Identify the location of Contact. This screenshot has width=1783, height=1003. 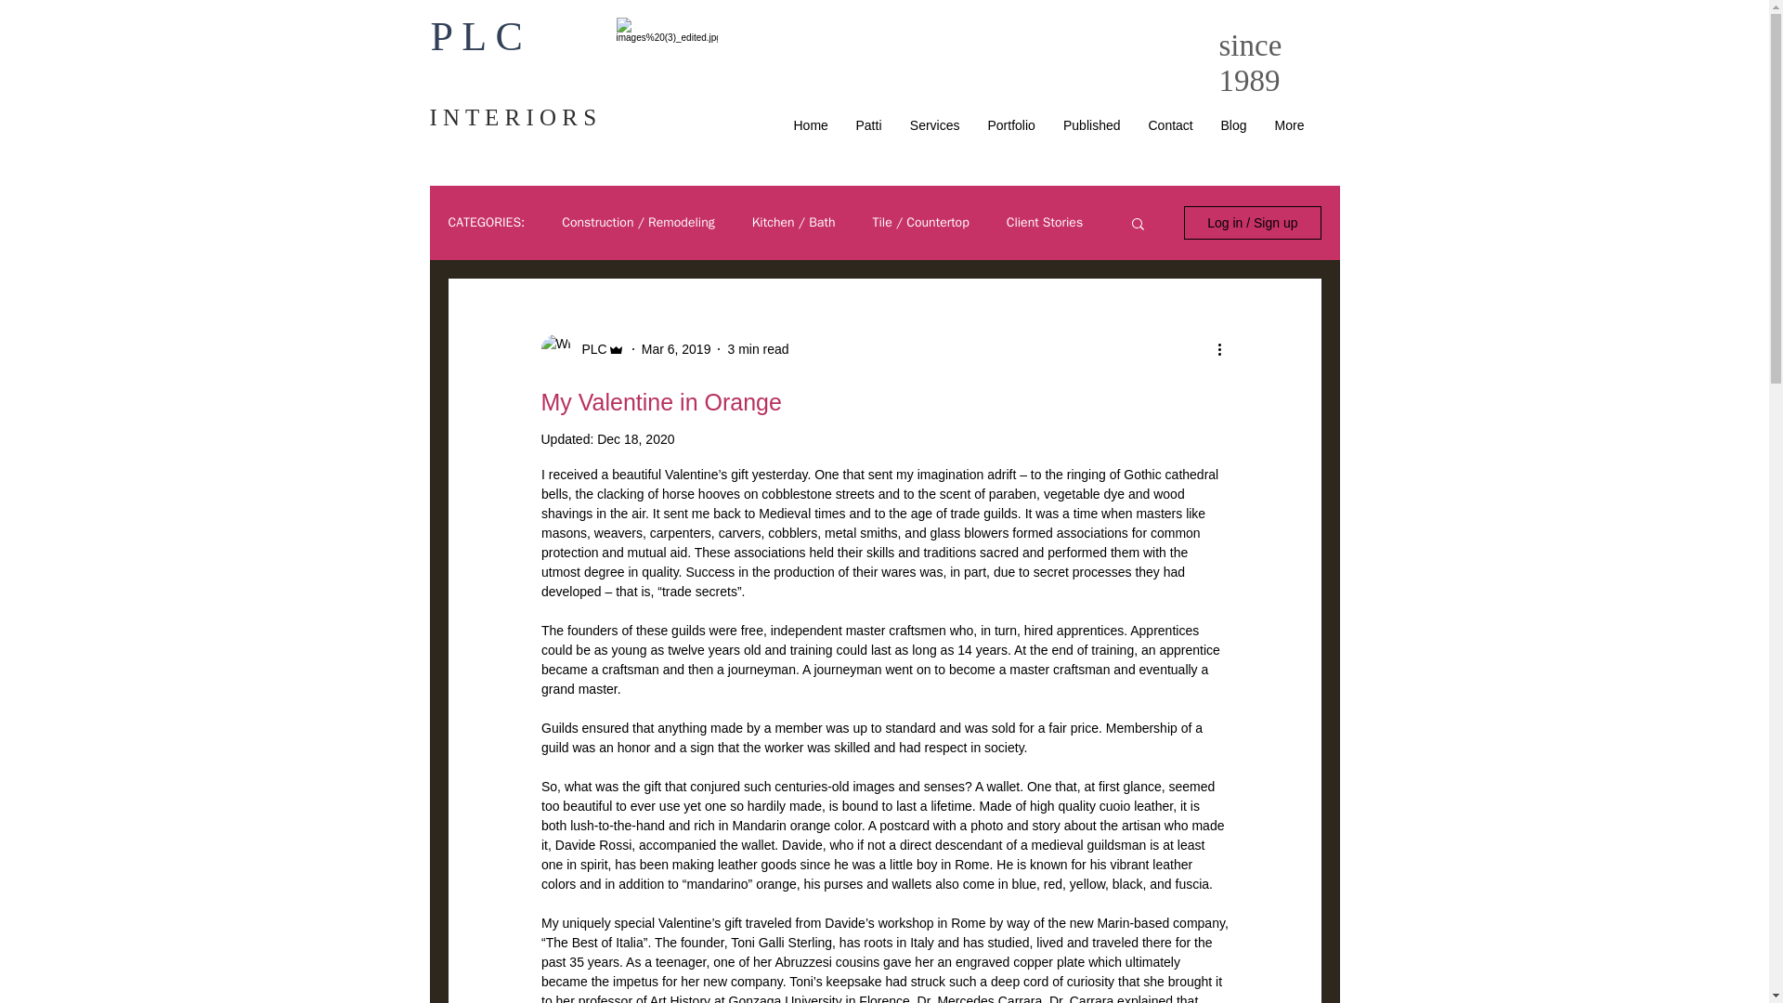
(1170, 125).